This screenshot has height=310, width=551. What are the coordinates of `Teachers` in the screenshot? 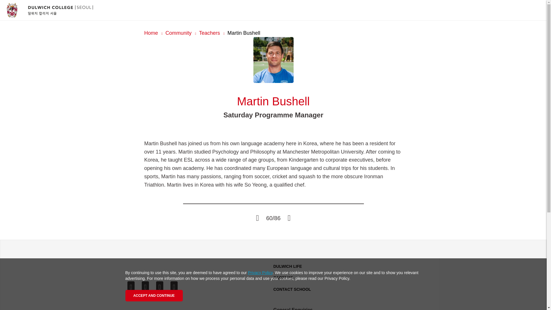 It's located at (209, 33).